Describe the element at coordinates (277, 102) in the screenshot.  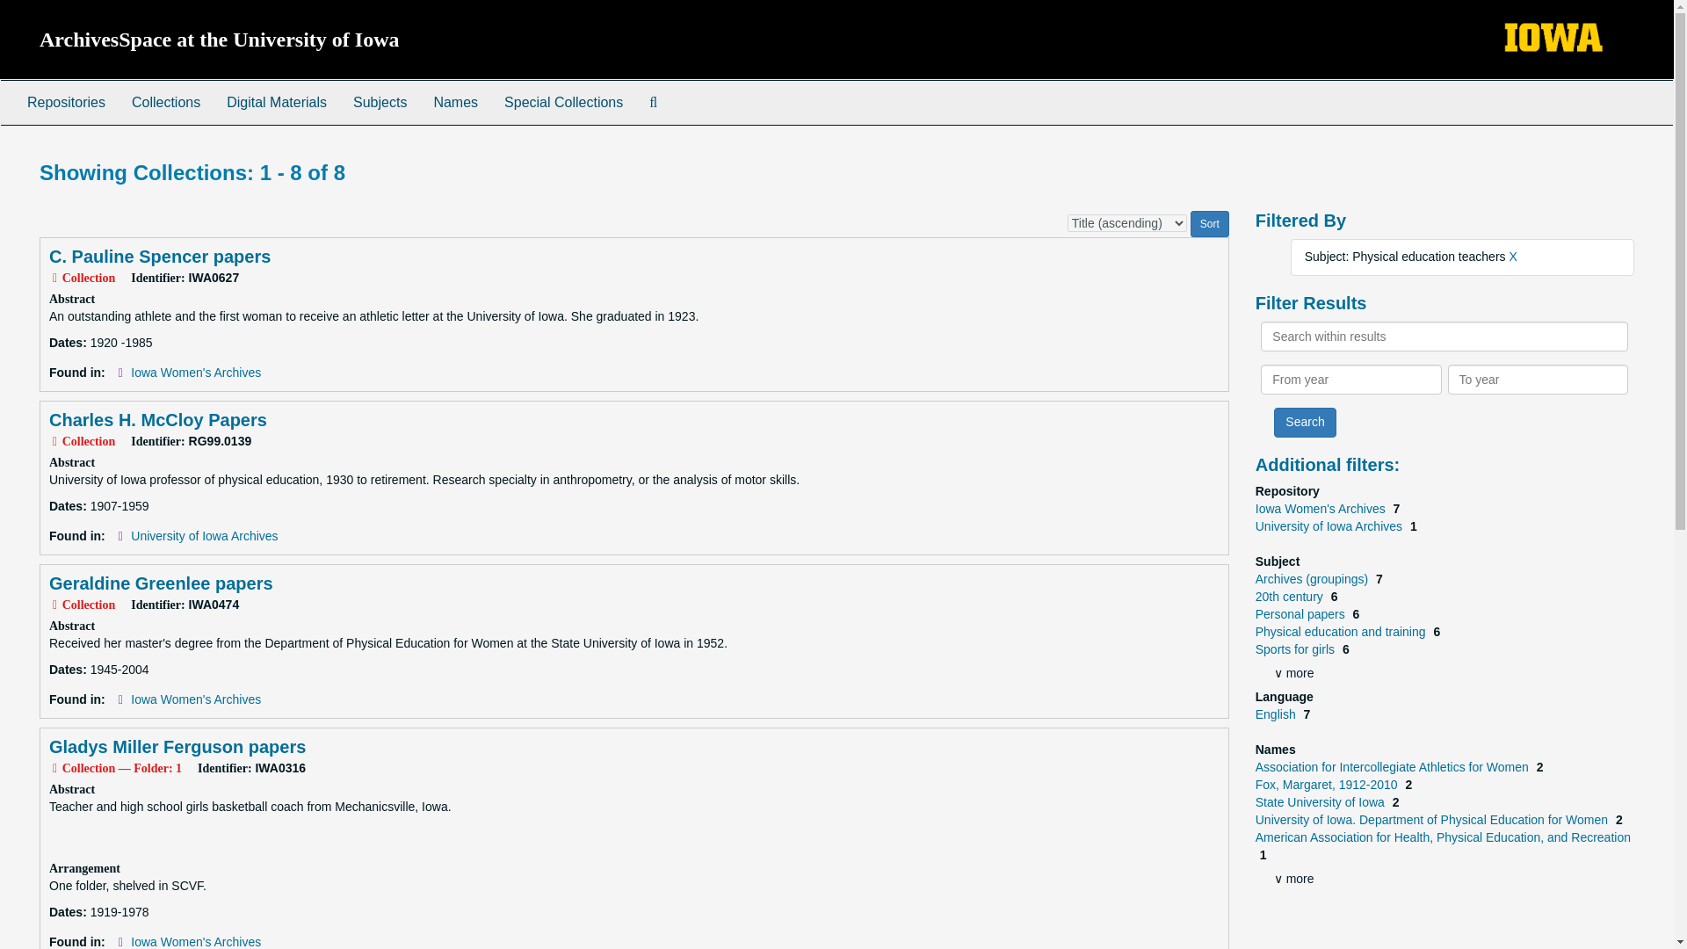
I see `Digital Materials` at that location.